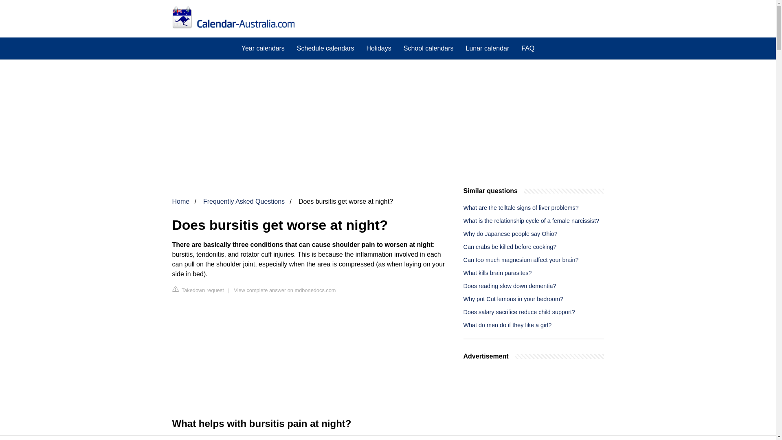 The height and width of the screenshot is (440, 782). I want to click on Year calendars, so click(263, 48).